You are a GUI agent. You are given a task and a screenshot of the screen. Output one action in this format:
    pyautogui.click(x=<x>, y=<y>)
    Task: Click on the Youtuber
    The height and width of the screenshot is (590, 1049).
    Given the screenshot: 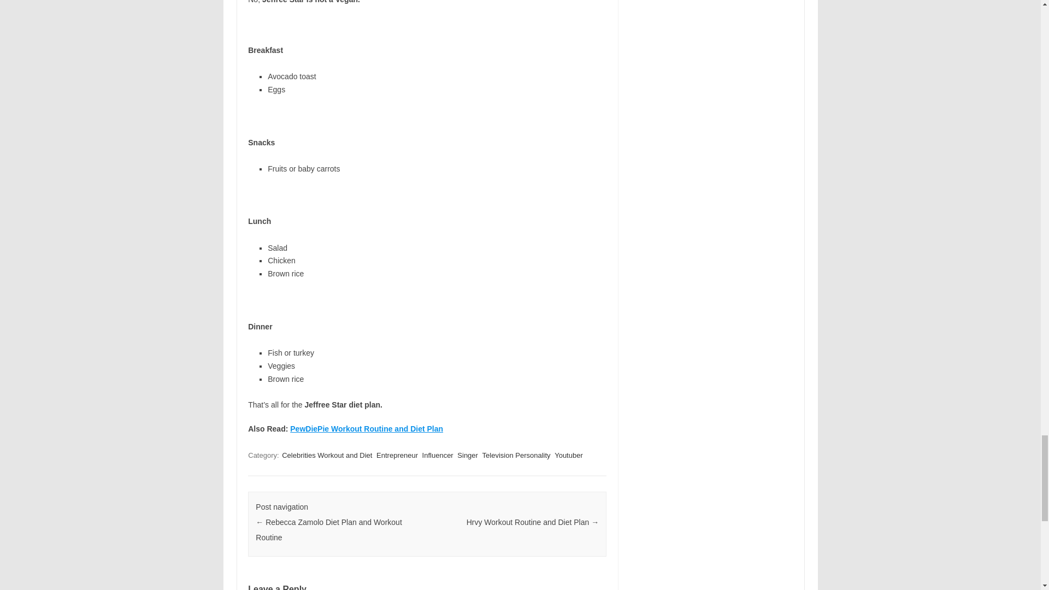 What is the action you would take?
    pyautogui.click(x=569, y=456)
    